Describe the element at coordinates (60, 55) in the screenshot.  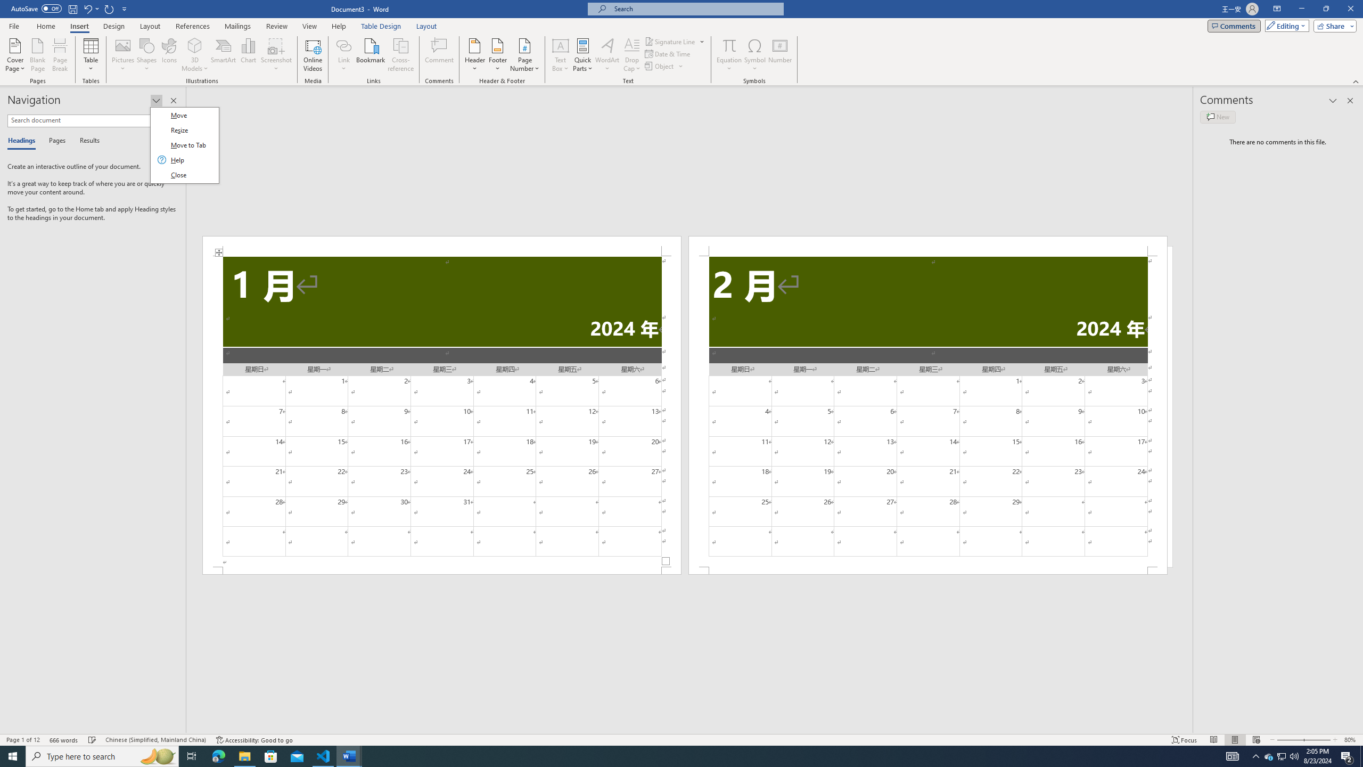
I see `Page Break` at that location.